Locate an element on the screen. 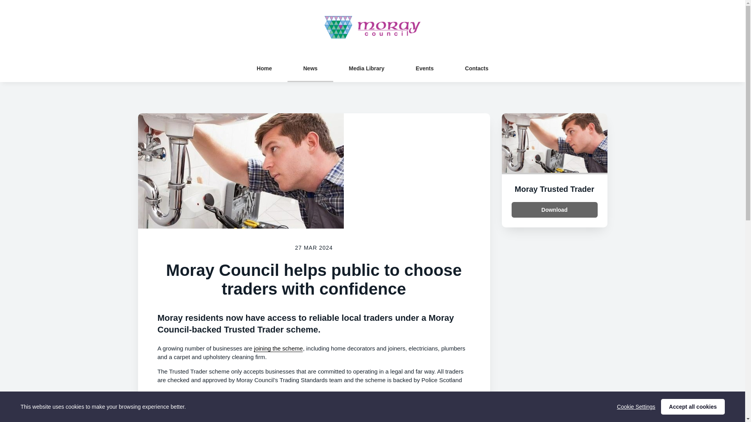  Media Library is located at coordinates (367, 68).